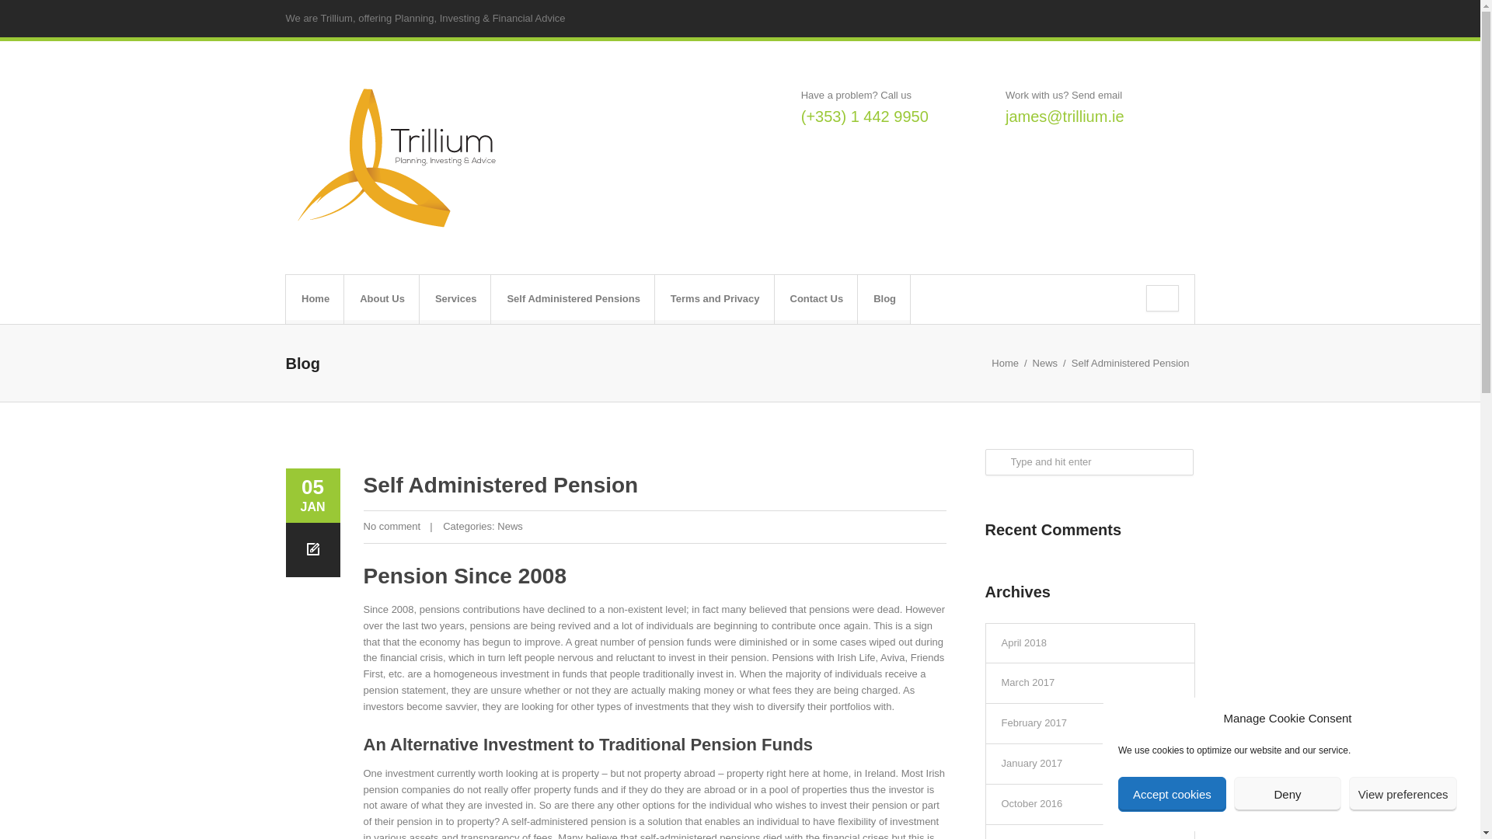 This screenshot has height=839, width=1492. Describe the element at coordinates (580, 299) in the screenshot. I see `Self Administered Pensions` at that location.